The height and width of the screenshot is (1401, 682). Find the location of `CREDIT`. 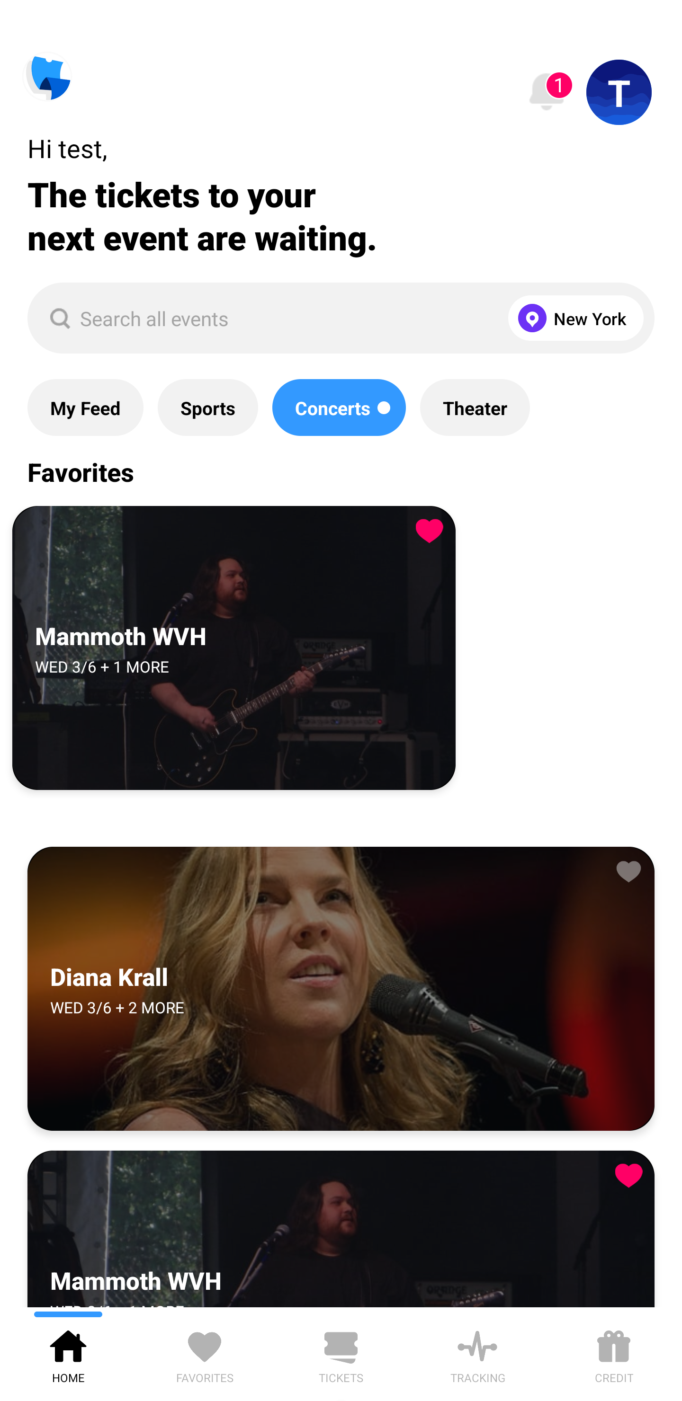

CREDIT is located at coordinates (614, 1354).